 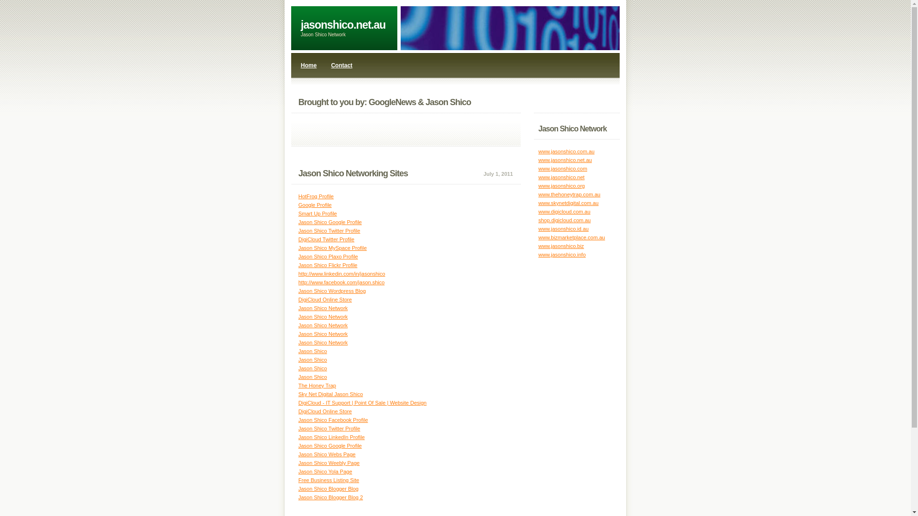 What do you see at coordinates (568, 203) in the screenshot?
I see `www.skynetdigital.com.au` at bounding box center [568, 203].